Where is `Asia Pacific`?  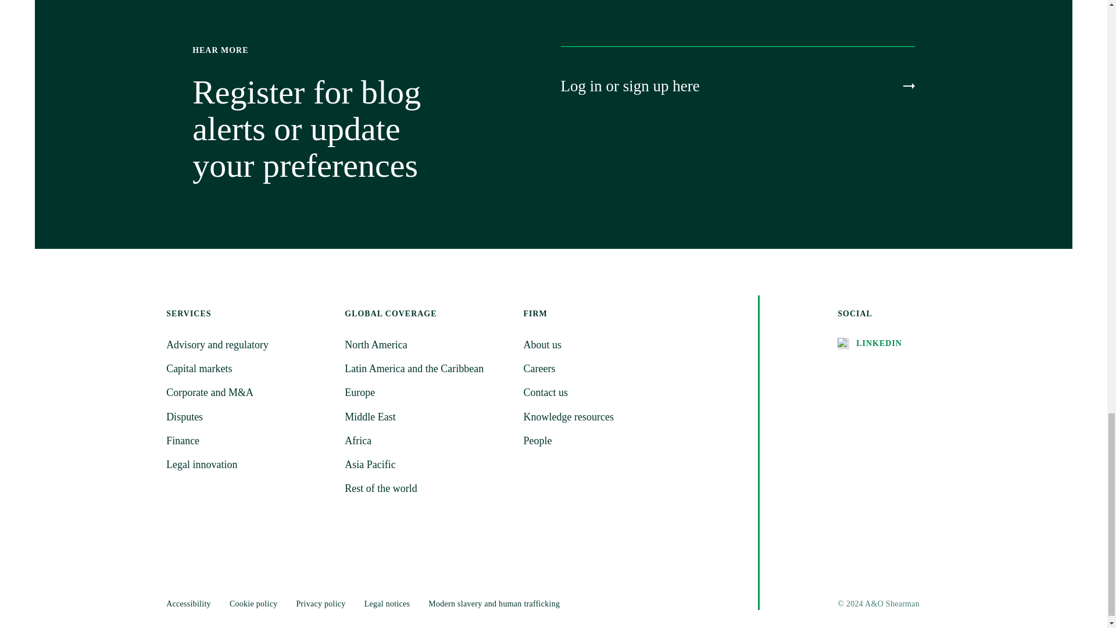
Asia Pacific is located at coordinates (427, 465).